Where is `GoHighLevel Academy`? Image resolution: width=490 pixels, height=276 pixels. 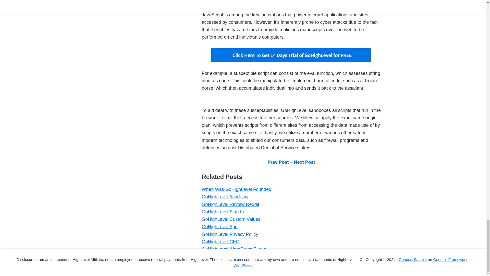 GoHighLevel Academy is located at coordinates (225, 197).